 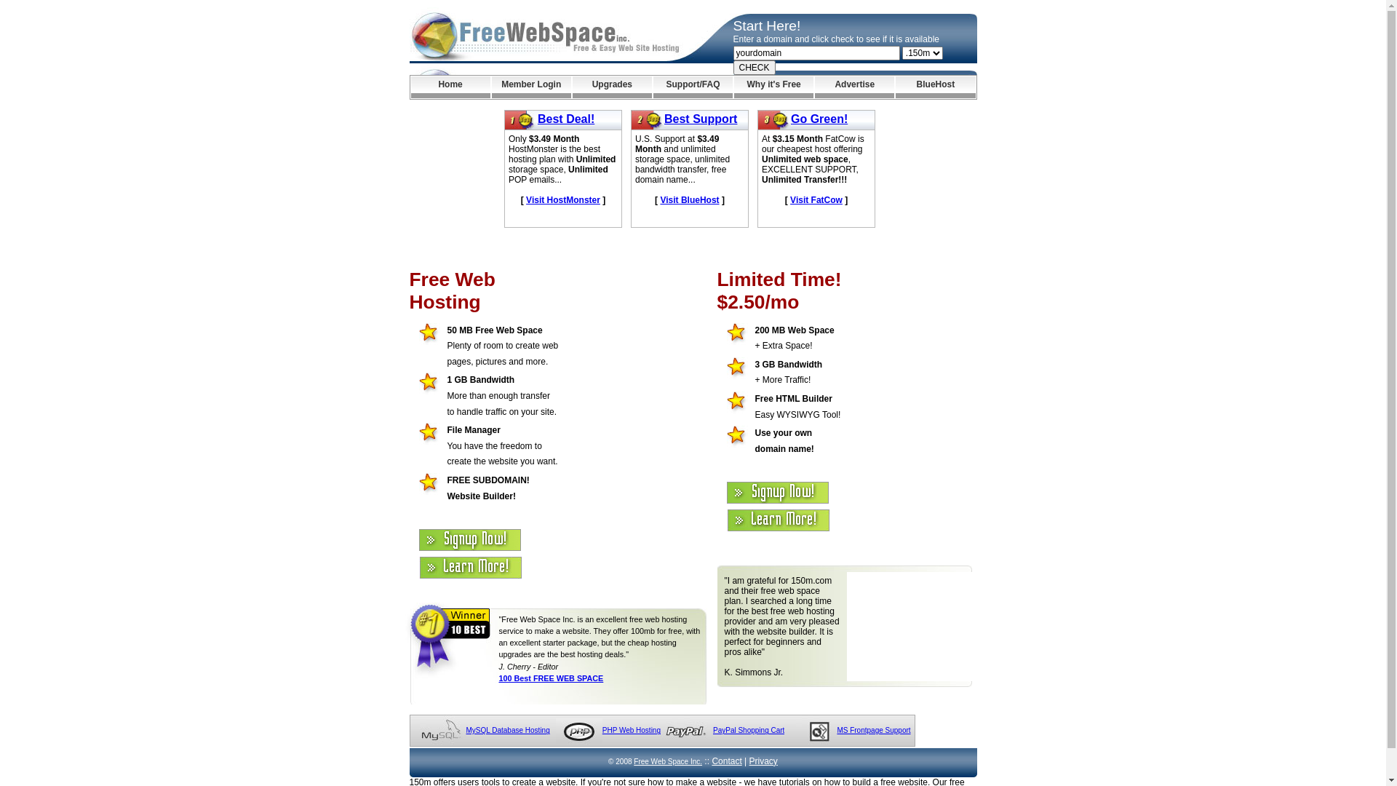 I want to click on Privacy, so click(x=764, y=761).